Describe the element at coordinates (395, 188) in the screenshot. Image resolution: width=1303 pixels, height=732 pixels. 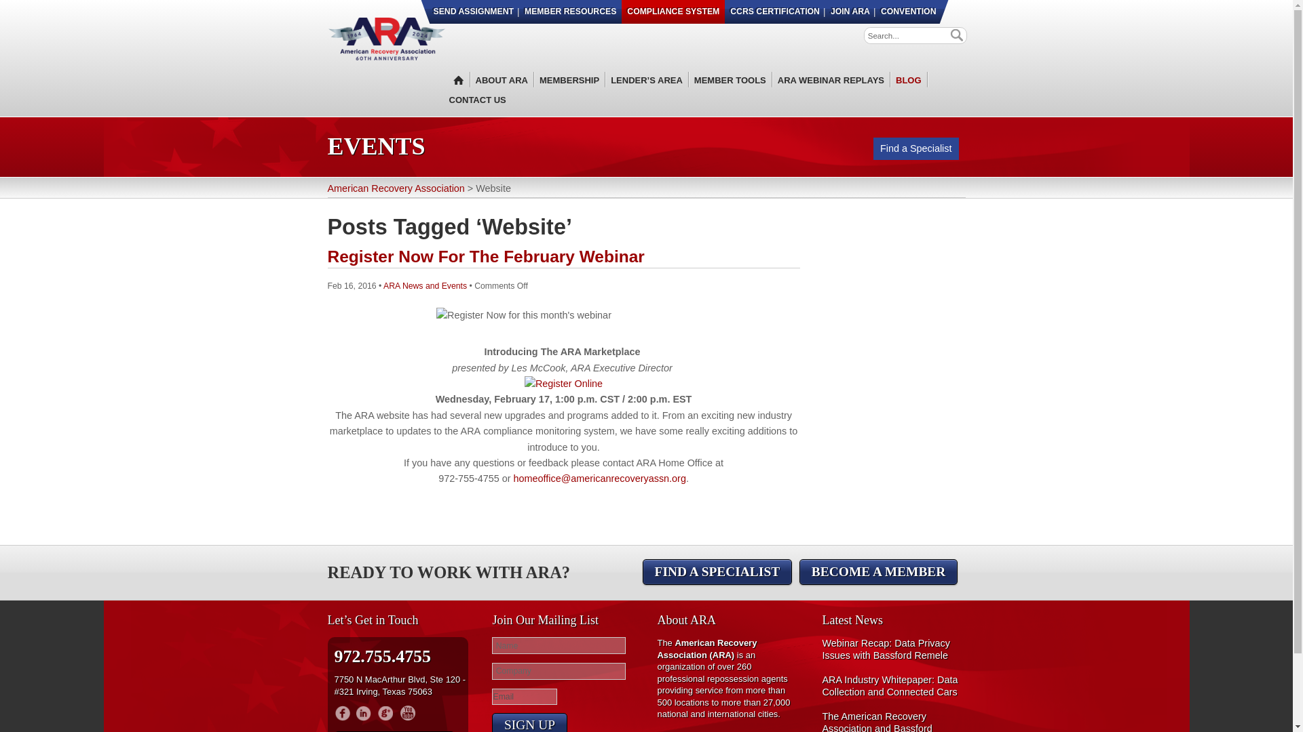
I see `Go to American Recovery Association.` at that location.